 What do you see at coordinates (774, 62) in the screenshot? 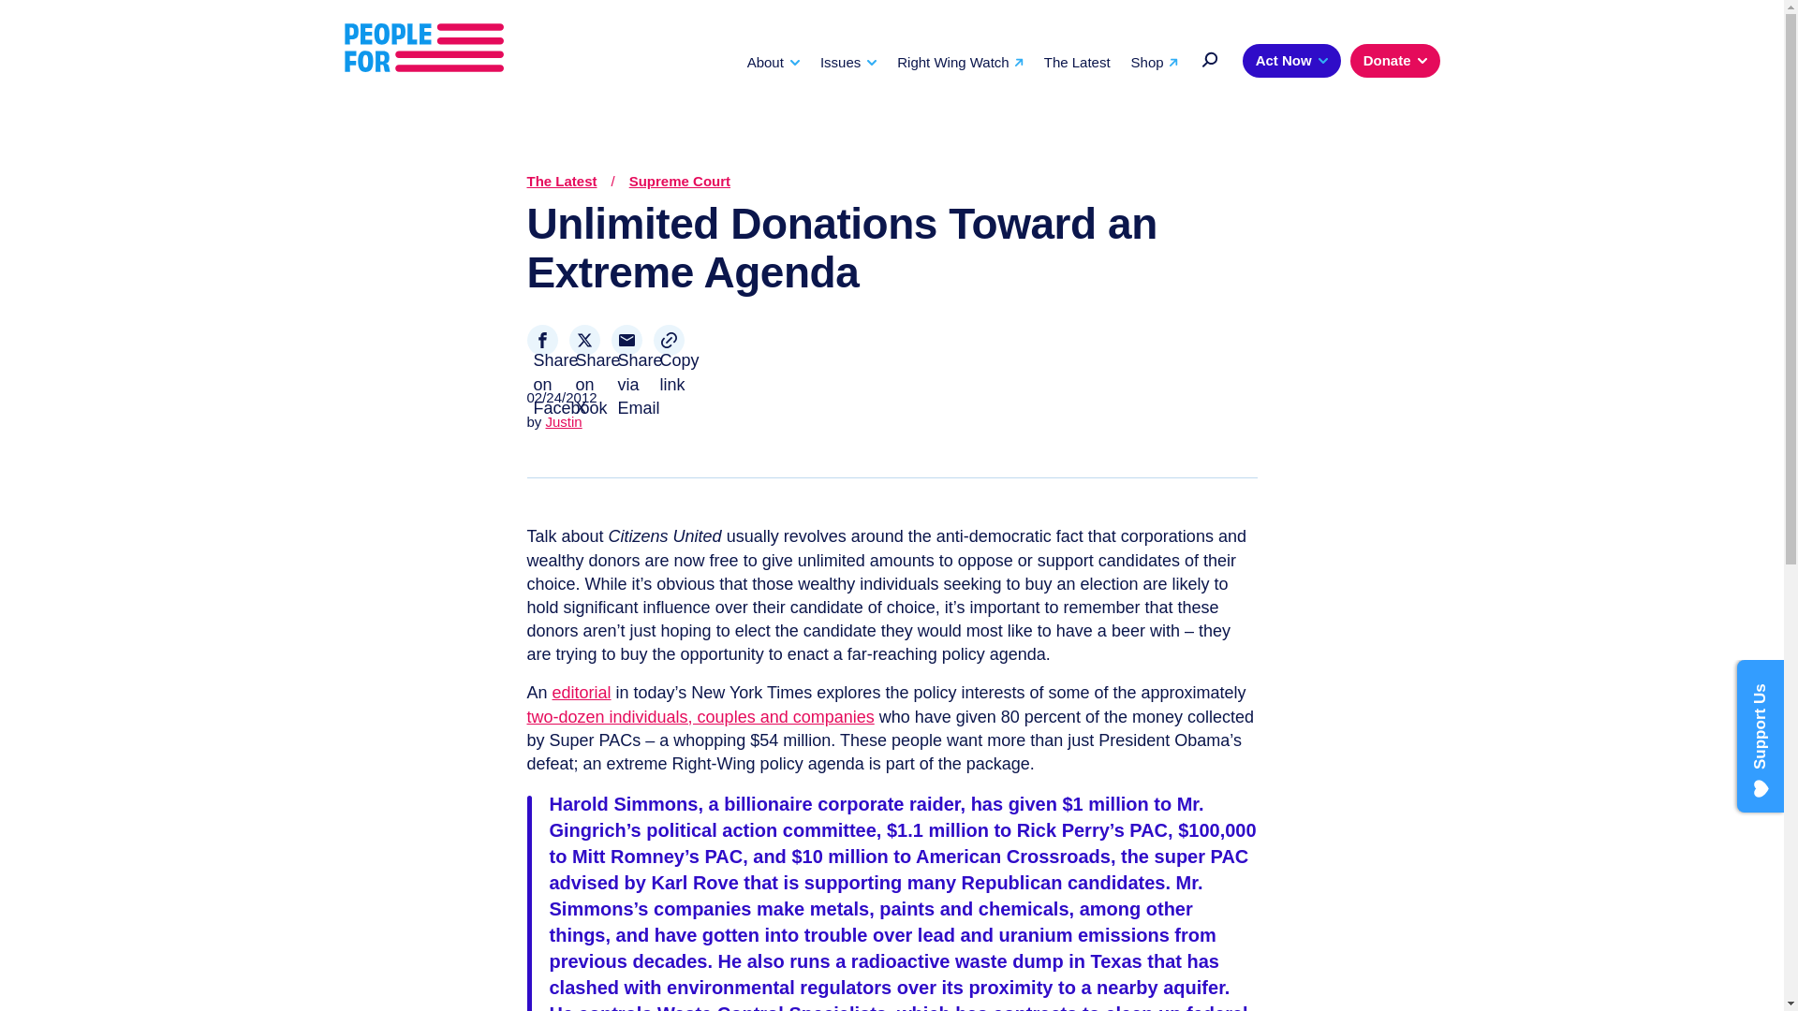
I see `About` at bounding box center [774, 62].